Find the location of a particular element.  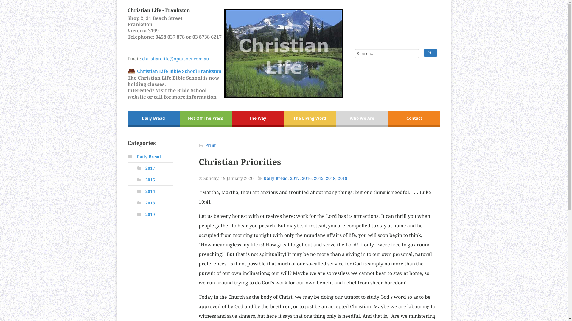

christian.life@optusnet.com.au is located at coordinates (183, 62).